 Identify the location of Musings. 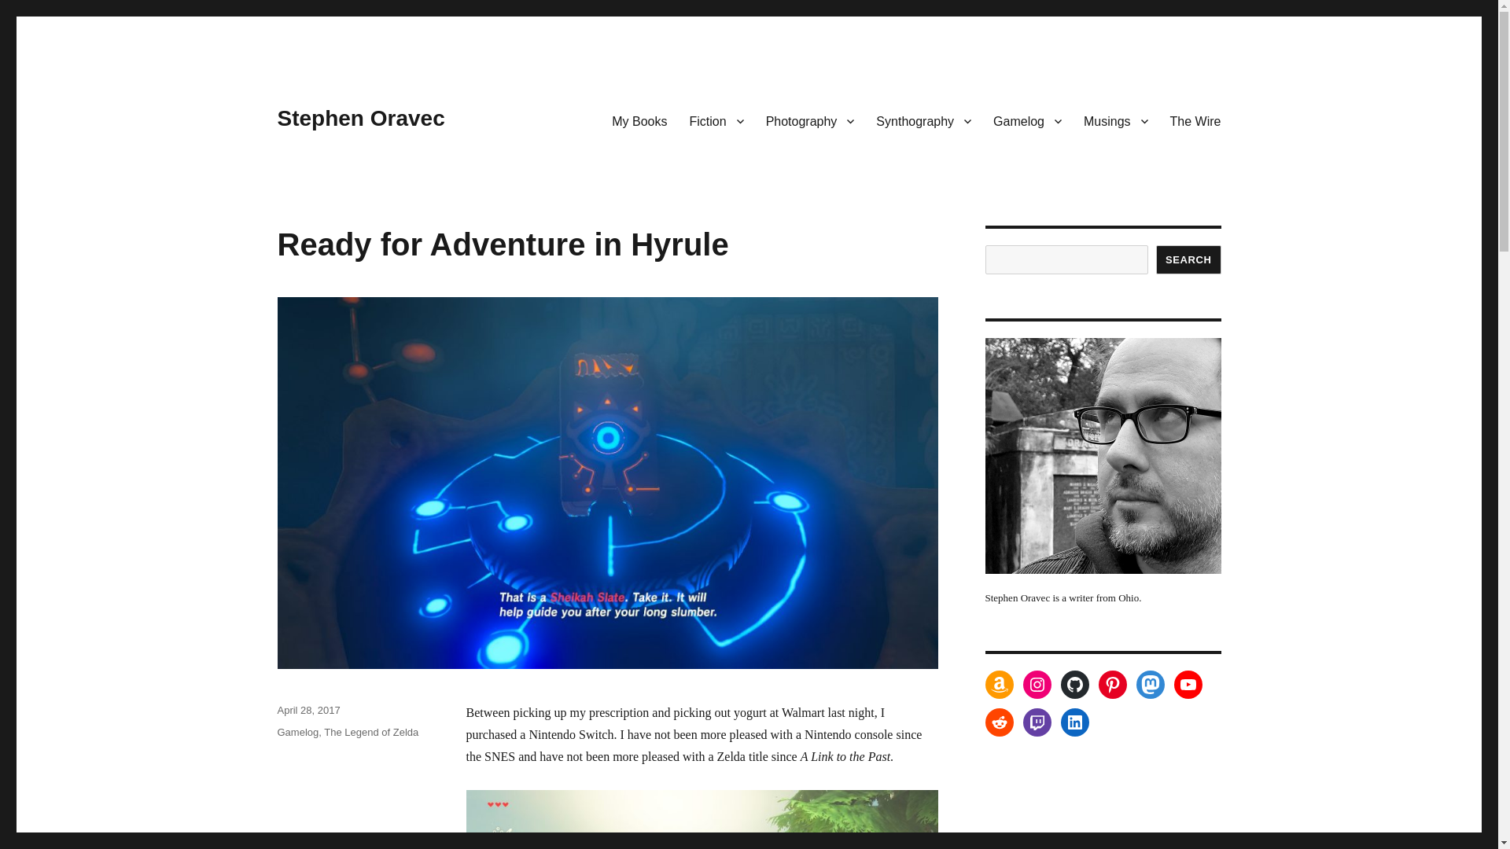
(1115, 120).